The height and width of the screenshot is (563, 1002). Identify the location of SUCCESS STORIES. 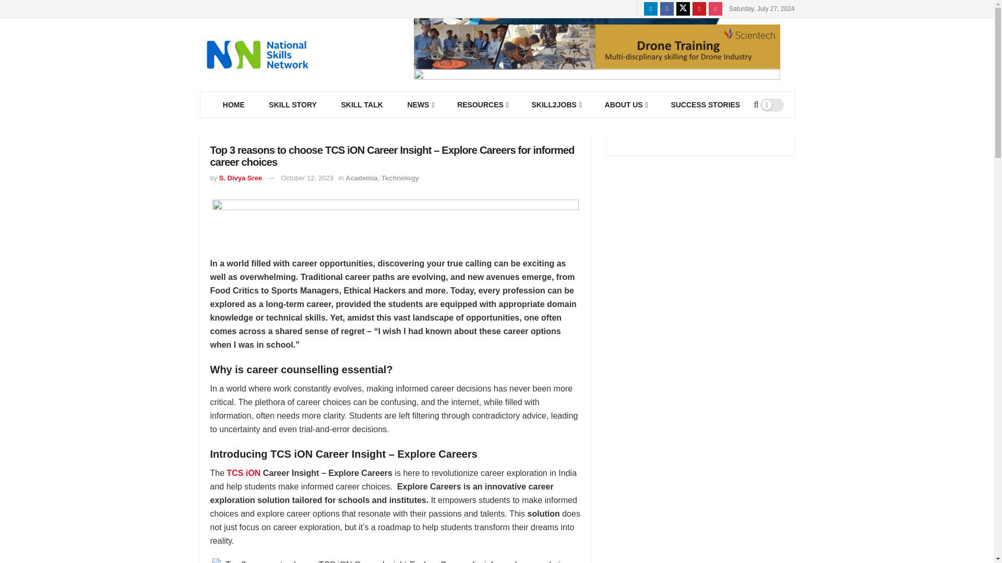
(705, 104).